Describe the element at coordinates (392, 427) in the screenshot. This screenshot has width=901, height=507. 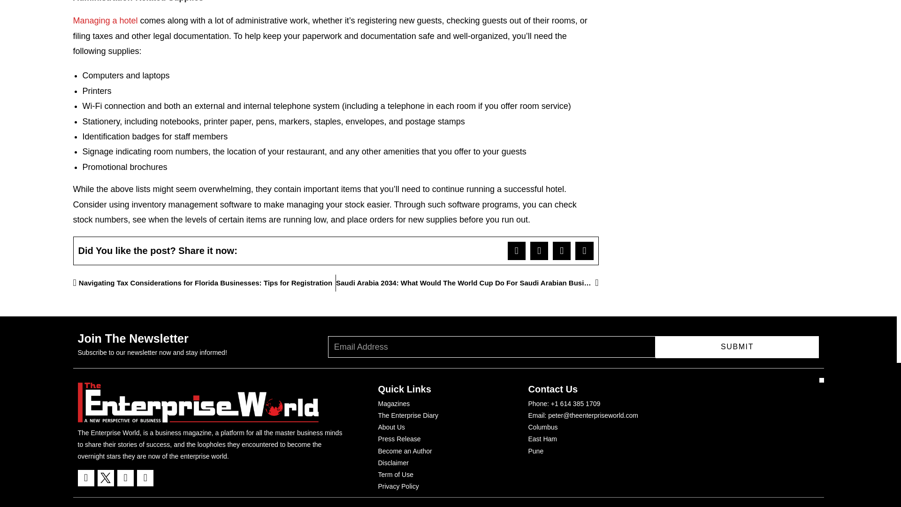
I see `About Us` at that location.